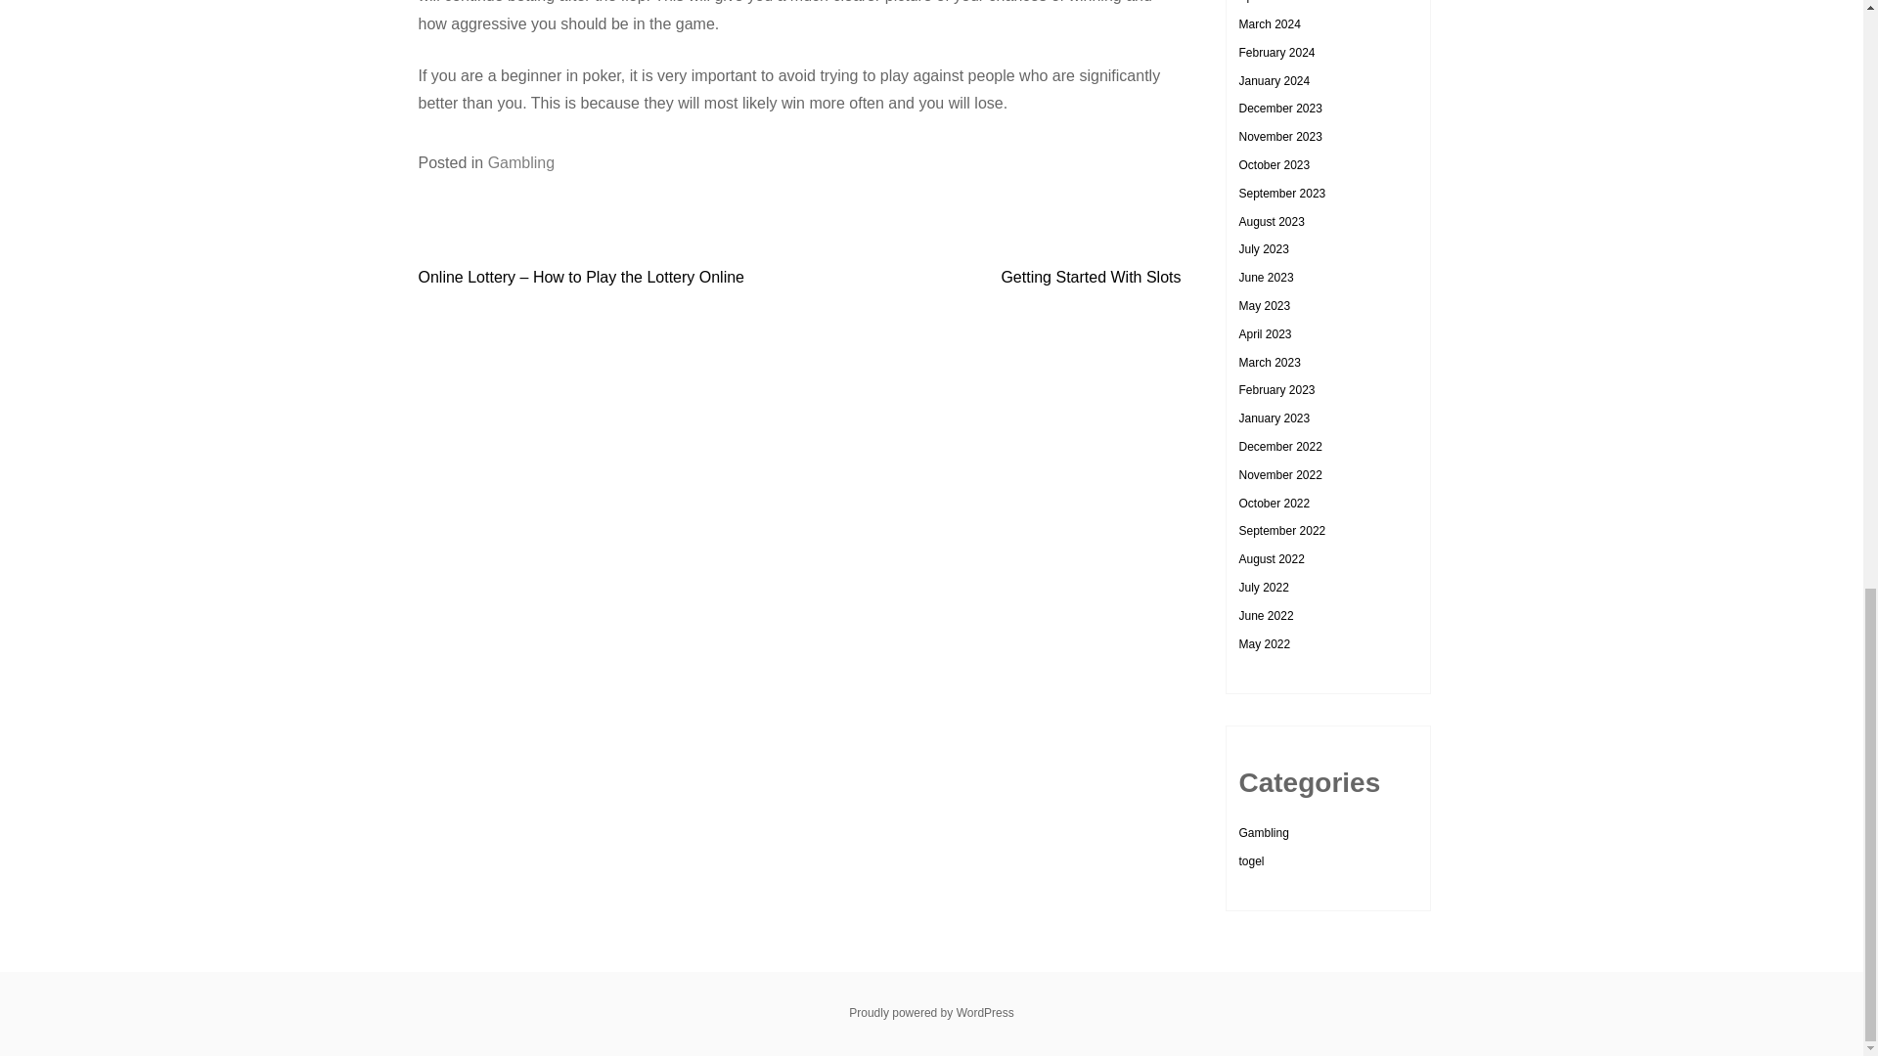 The height and width of the screenshot is (1056, 1878). I want to click on December 2022, so click(1279, 447).